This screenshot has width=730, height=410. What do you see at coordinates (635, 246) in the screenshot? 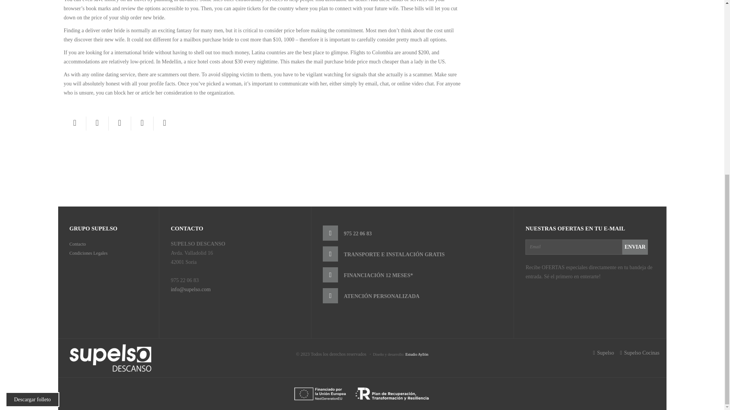
I see `Enviar` at bounding box center [635, 246].